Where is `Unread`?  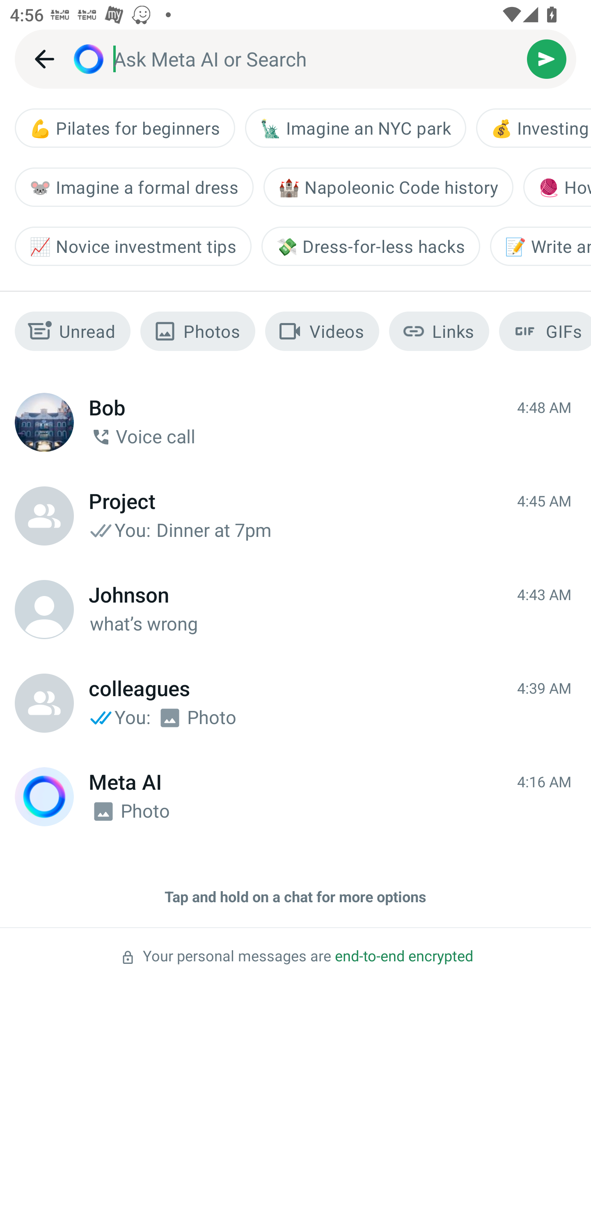 Unread is located at coordinates (73, 331).